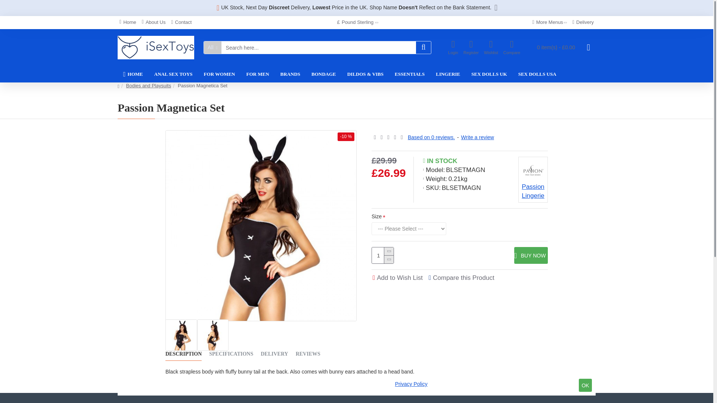 This screenshot has height=403, width=717. I want to click on iSextoys, so click(156, 47).